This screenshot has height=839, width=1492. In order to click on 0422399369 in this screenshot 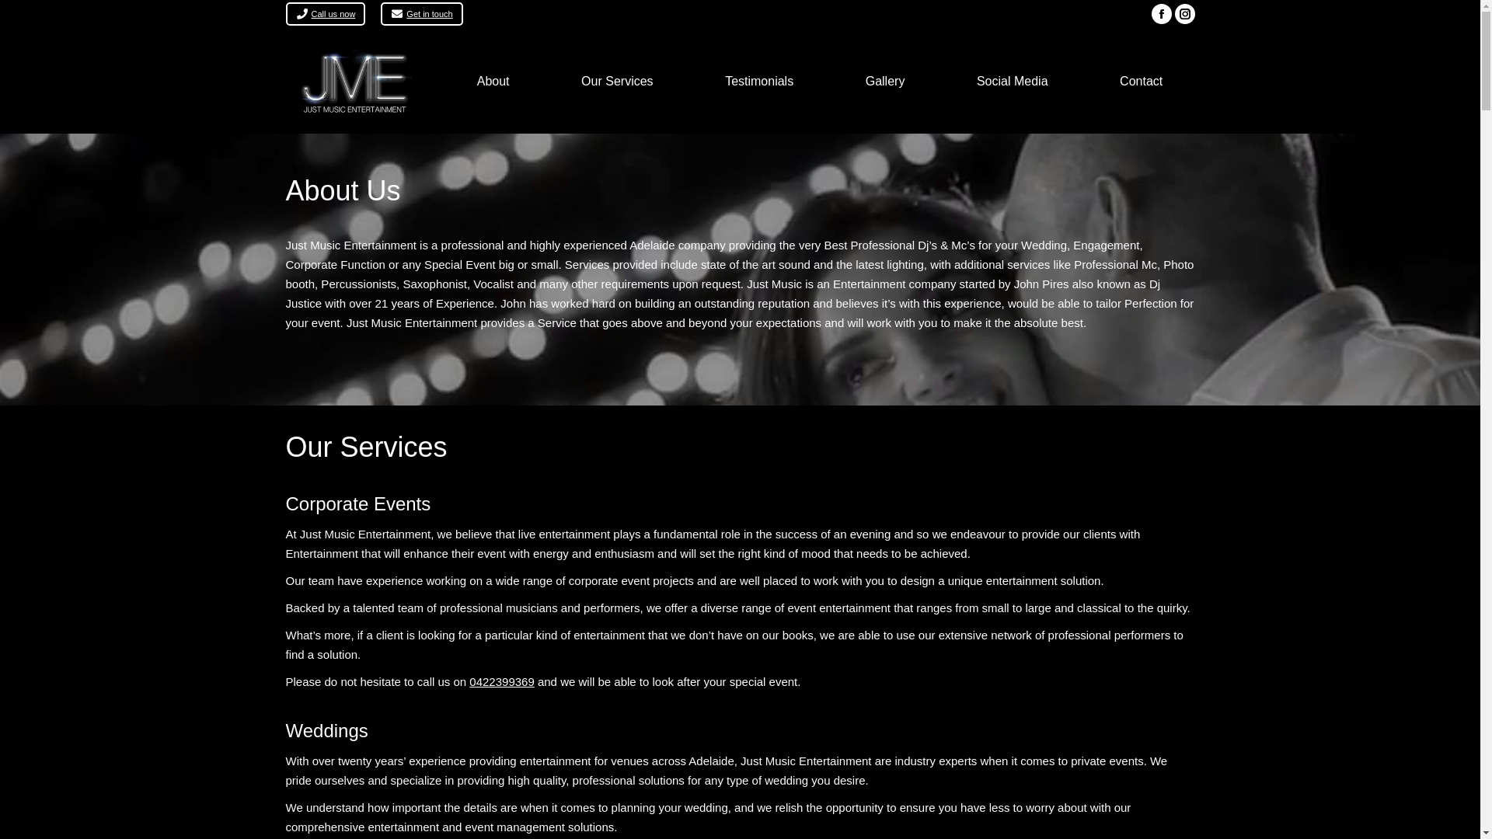, I will do `click(502, 682)`.